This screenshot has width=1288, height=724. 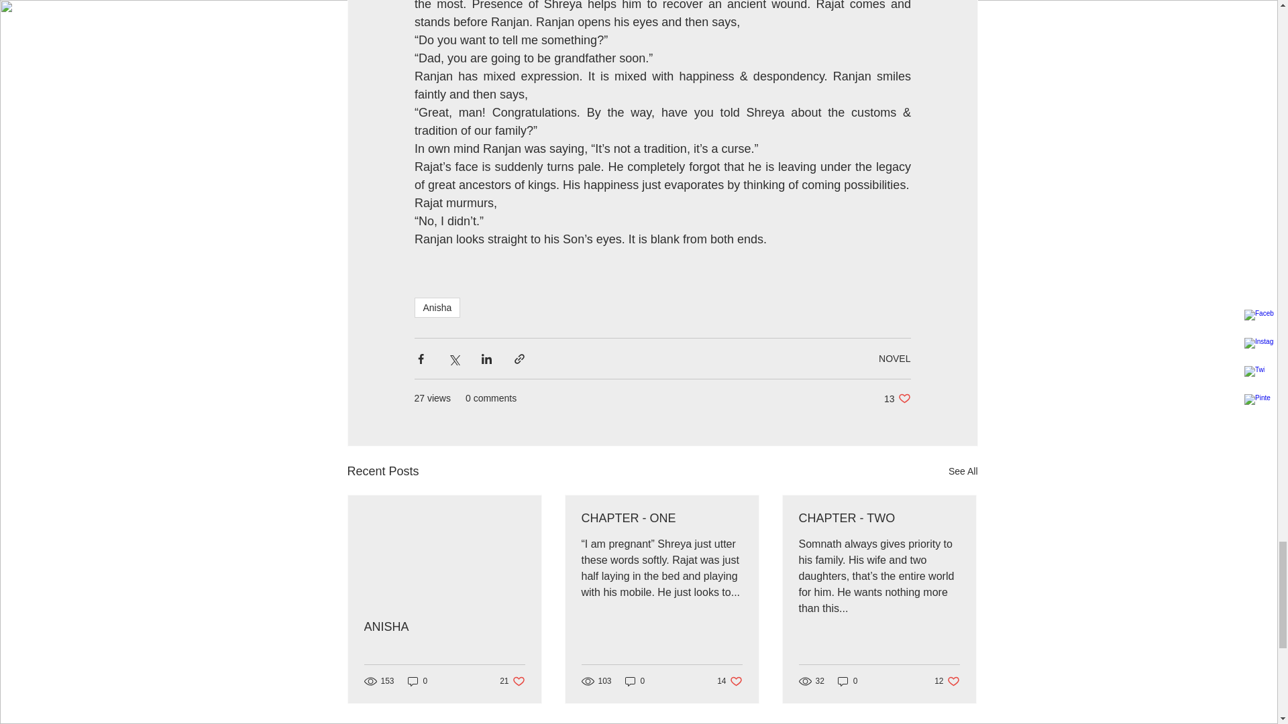 What do you see at coordinates (879, 518) in the screenshot?
I see `CHAPTER - TWO` at bounding box center [879, 518].